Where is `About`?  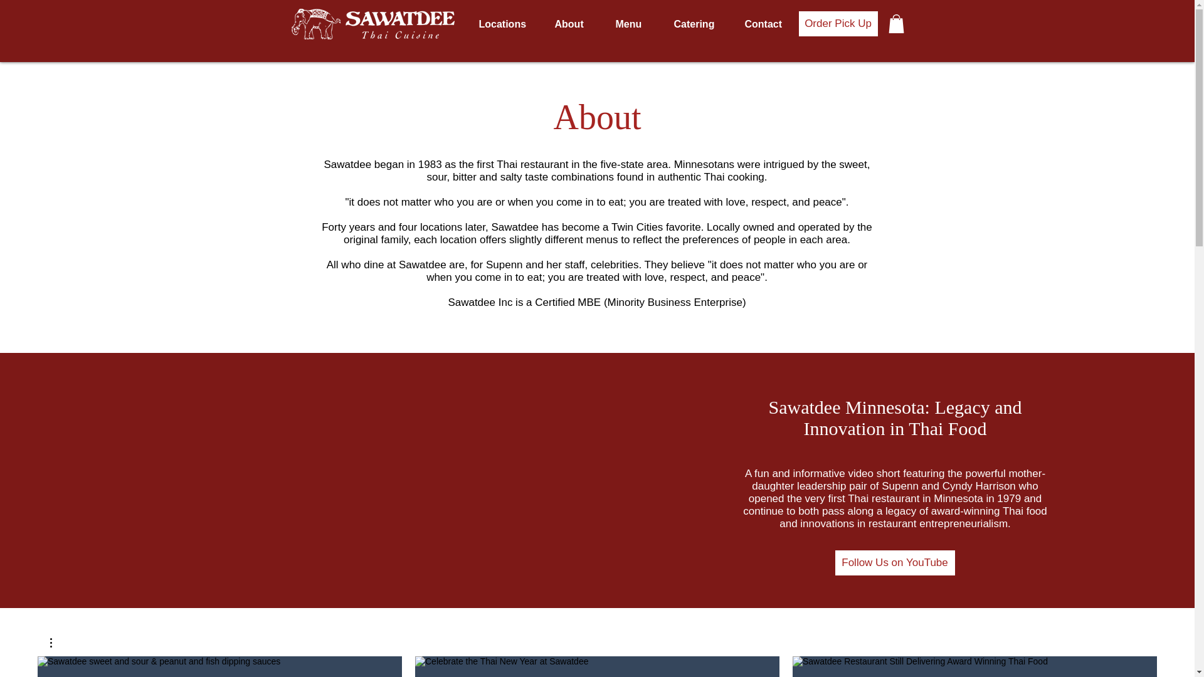
About is located at coordinates (576, 24).